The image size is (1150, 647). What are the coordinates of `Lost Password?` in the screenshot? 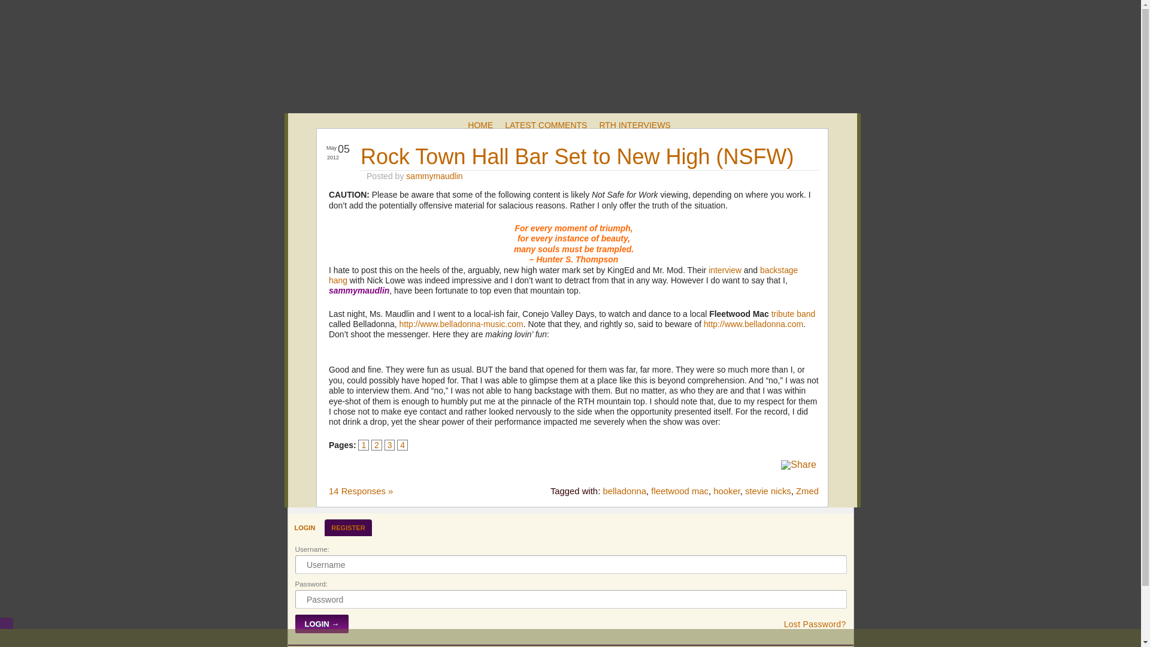 It's located at (815, 623).